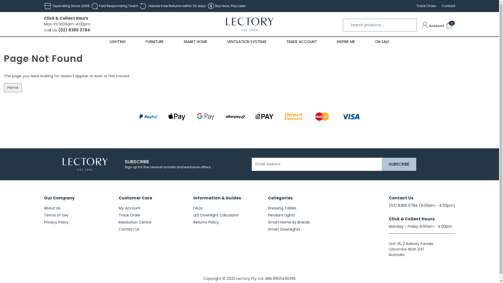 This screenshot has width=503, height=283. Describe the element at coordinates (446, 6) in the screenshot. I see `Contact` at that location.